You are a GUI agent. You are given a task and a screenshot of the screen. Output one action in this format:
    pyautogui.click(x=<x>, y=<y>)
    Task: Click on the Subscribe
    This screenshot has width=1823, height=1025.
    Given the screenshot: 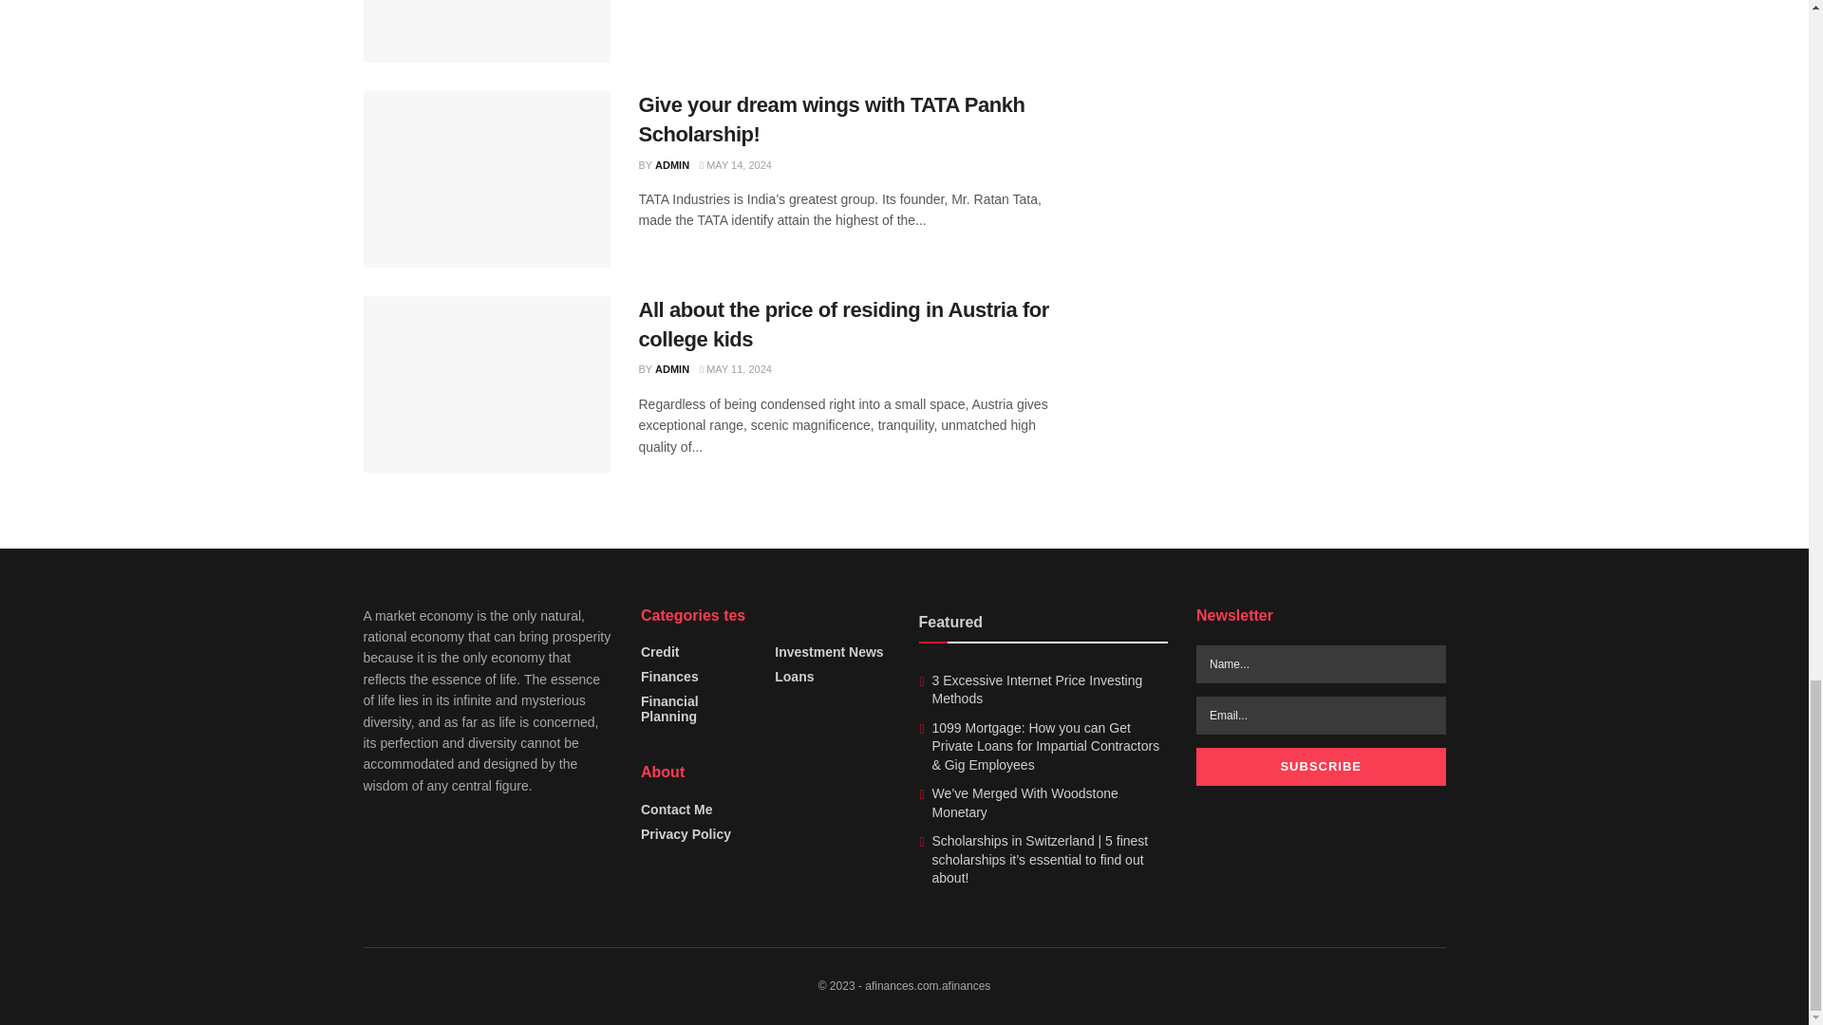 What is the action you would take?
    pyautogui.click(x=1320, y=767)
    